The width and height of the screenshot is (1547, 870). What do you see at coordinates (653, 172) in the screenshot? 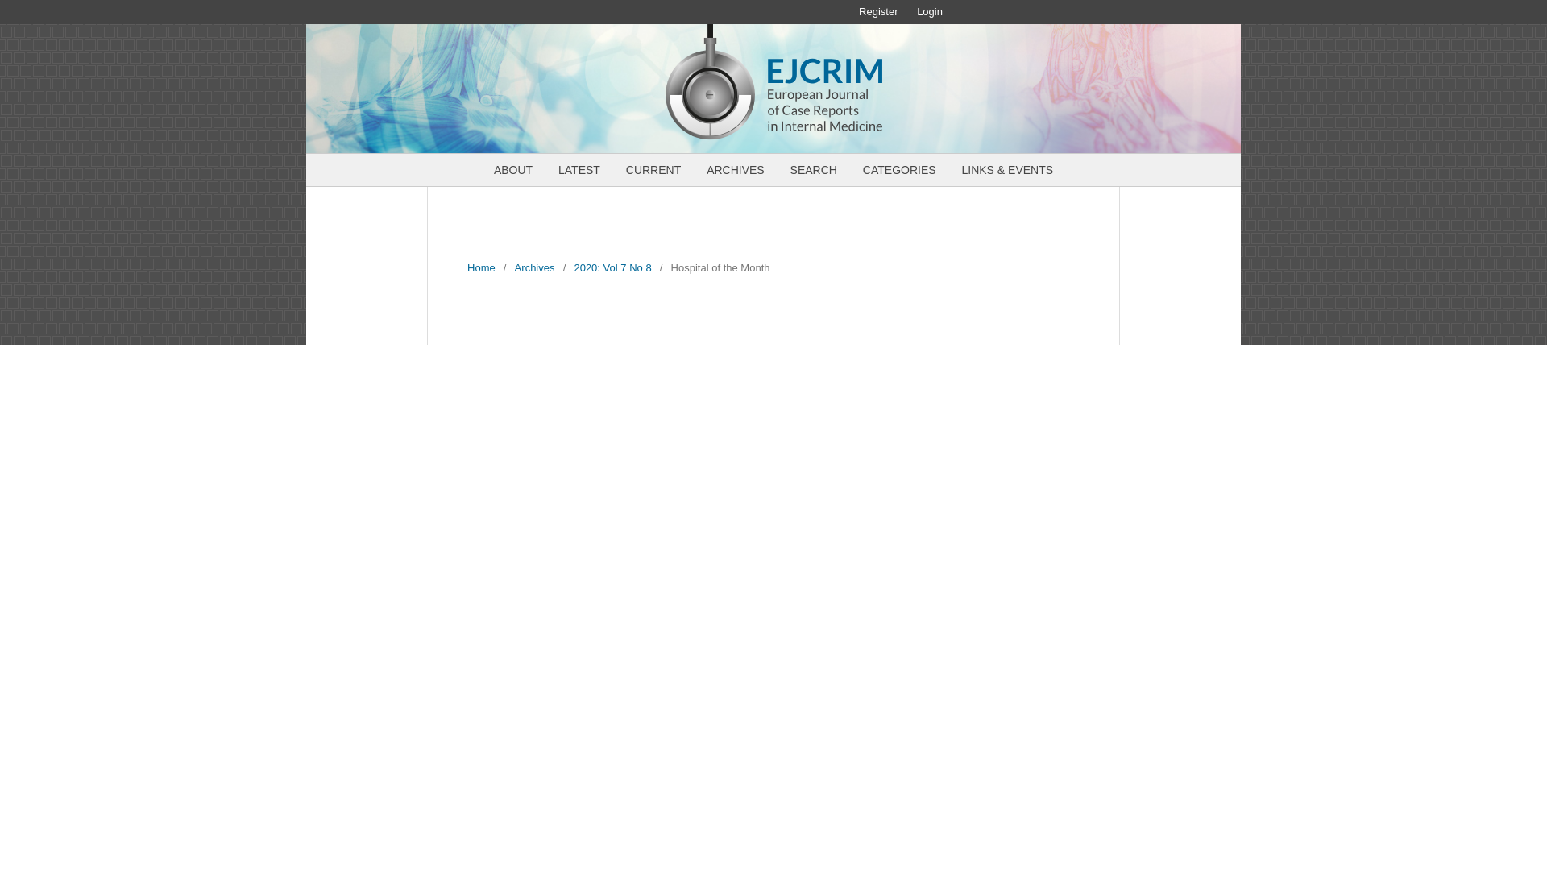
I see `CURRENT` at bounding box center [653, 172].